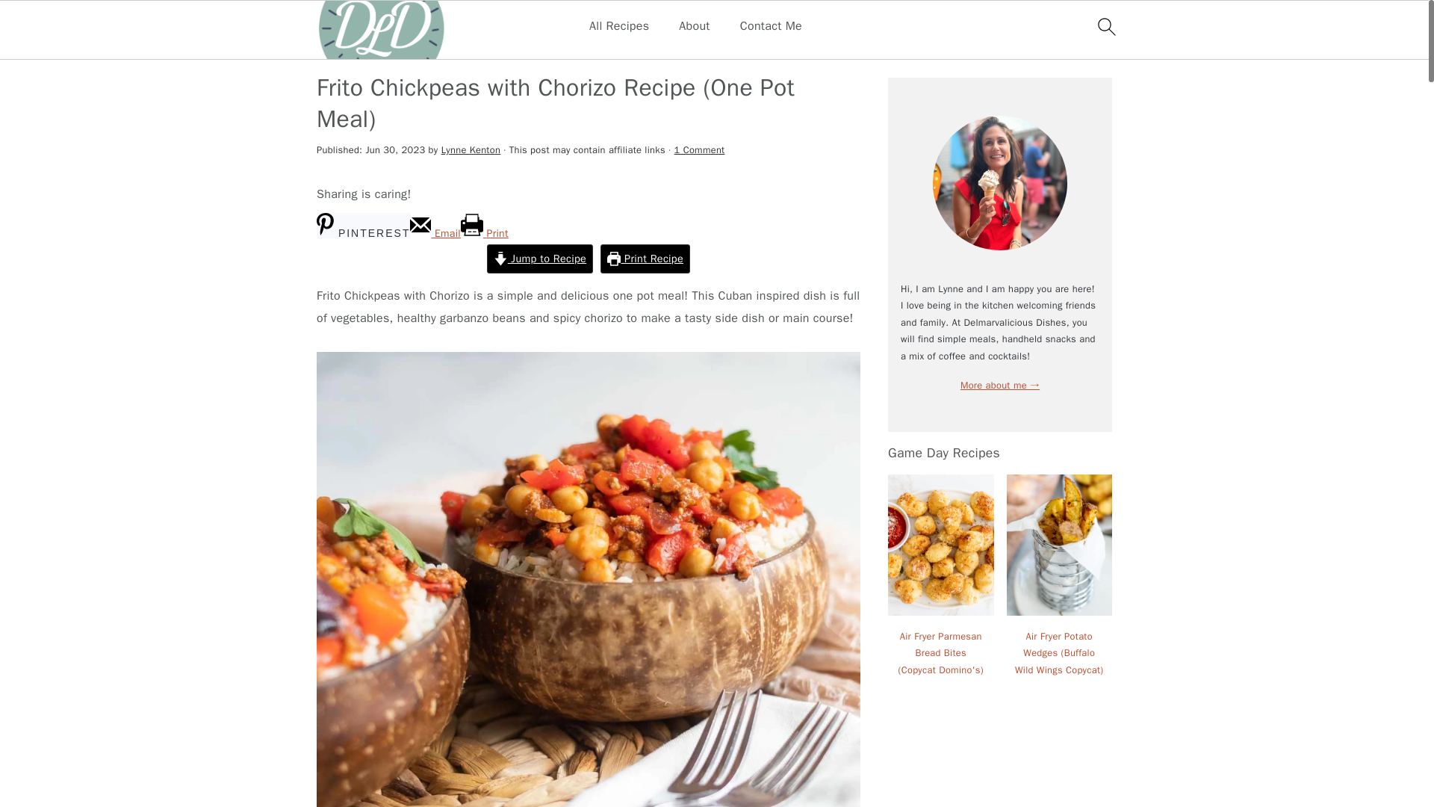  What do you see at coordinates (619, 26) in the screenshot?
I see `All Recipes` at bounding box center [619, 26].